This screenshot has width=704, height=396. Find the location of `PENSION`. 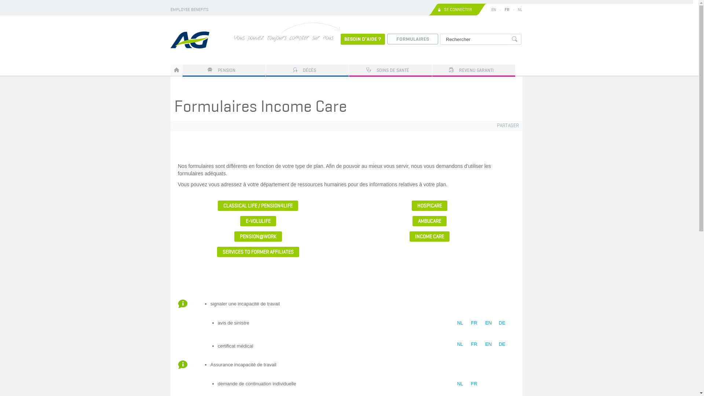

PENSION is located at coordinates (224, 70).